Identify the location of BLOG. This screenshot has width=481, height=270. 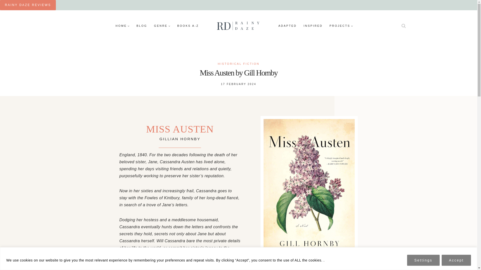
(142, 25).